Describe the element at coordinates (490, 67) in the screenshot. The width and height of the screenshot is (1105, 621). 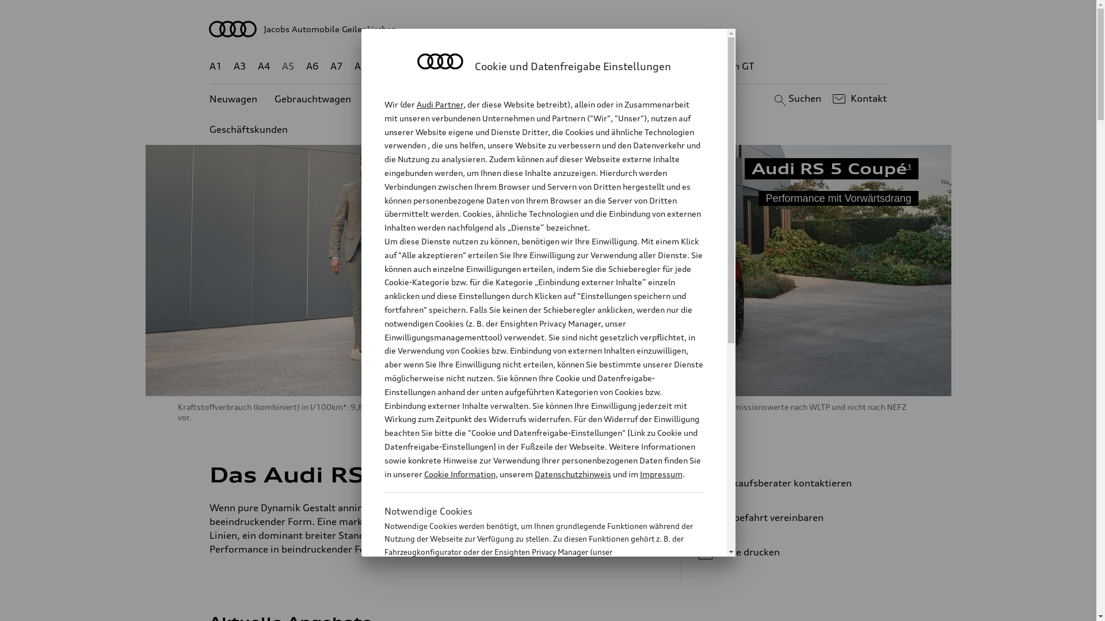
I see `Q5` at that location.